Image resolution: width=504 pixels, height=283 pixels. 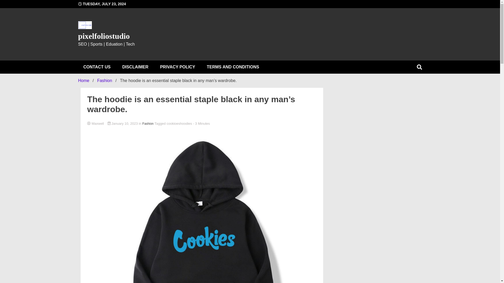 What do you see at coordinates (84, 81) in the screenshot?
I see `Home` at bounding box center [84, 81].